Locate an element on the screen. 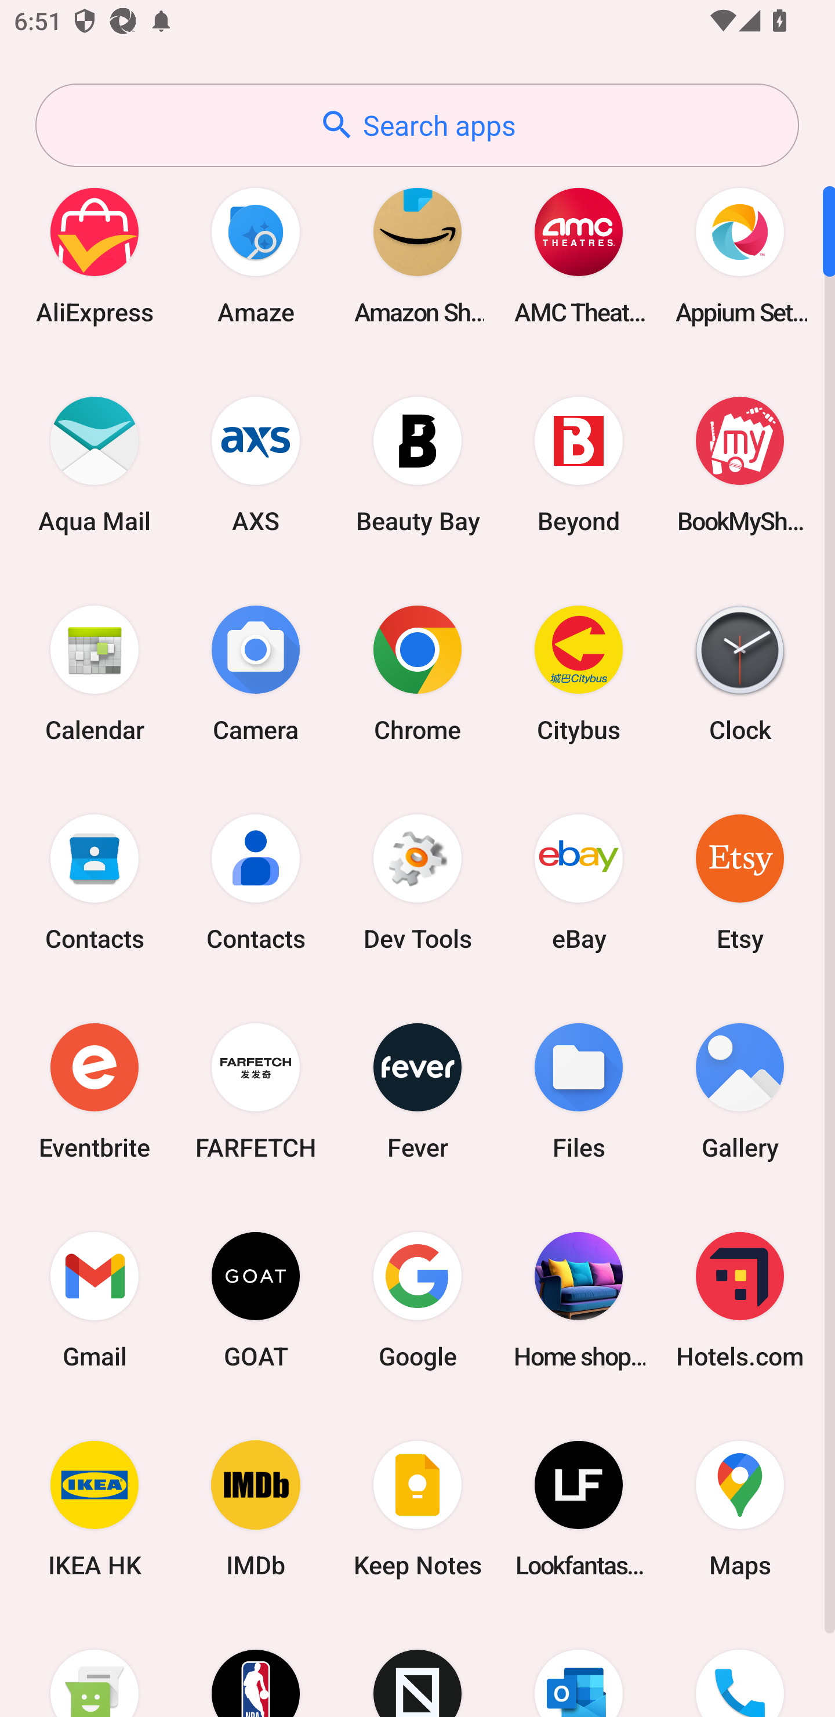 This screenshot has height=1717, width=835.   Search apps is located at coordinates (417, 125).